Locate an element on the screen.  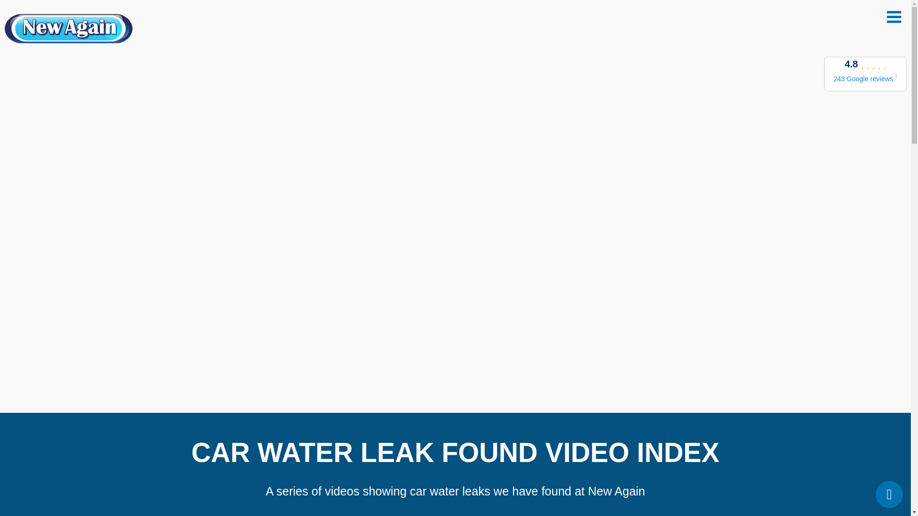
Menu is located at coordinates (894, 16).